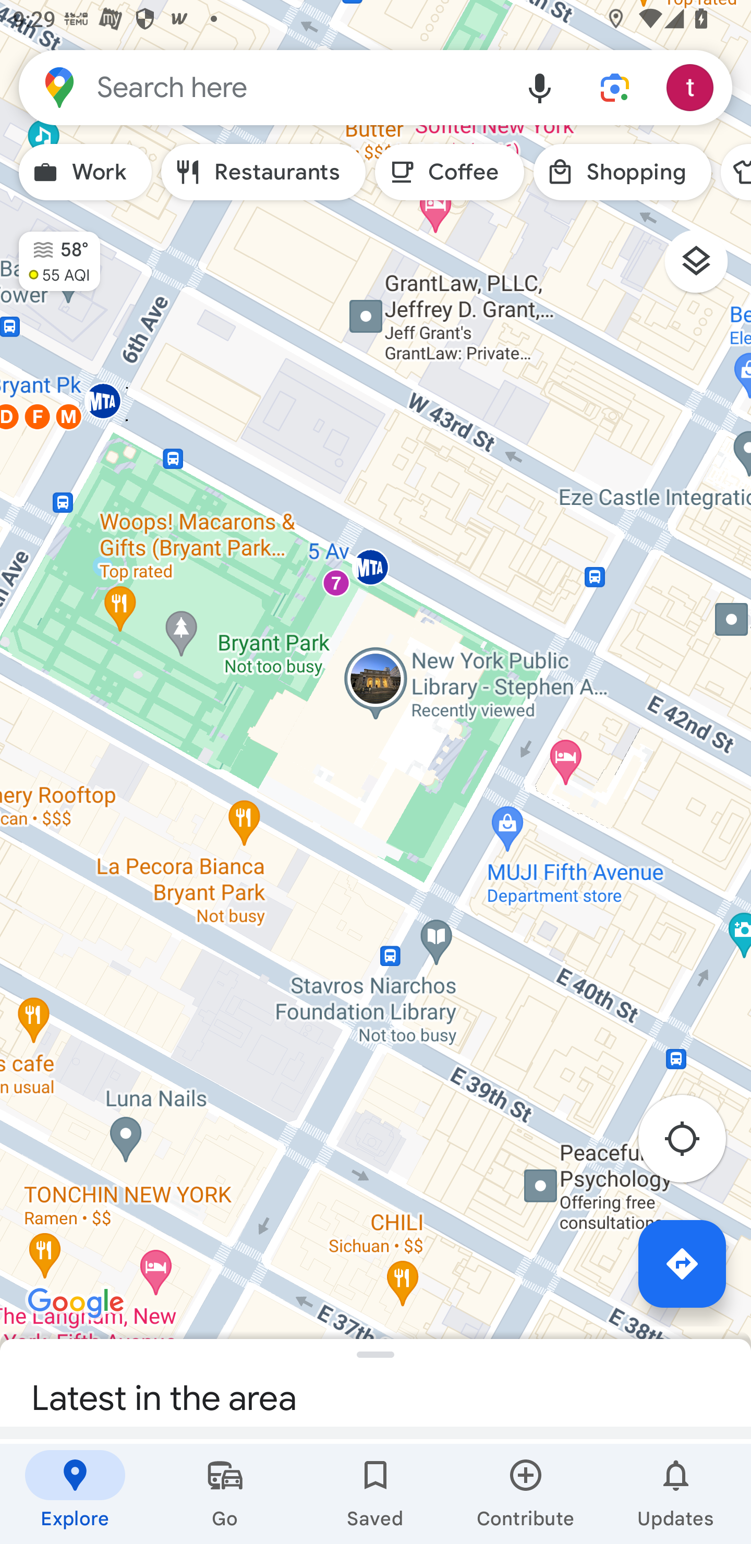 The image size is (751, 1544). Describe the element at coordinates (263, 172) in the screenshot. I see `Restaurants Search for Restaurants` at that location.